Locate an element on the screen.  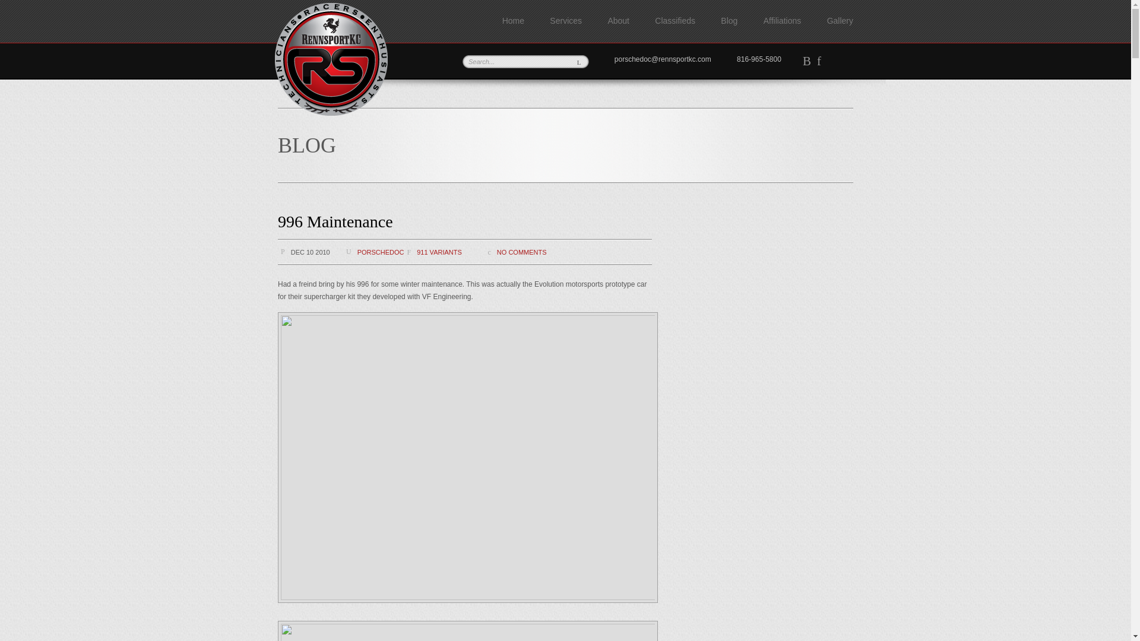
logo is located at coordinates (331, 59).